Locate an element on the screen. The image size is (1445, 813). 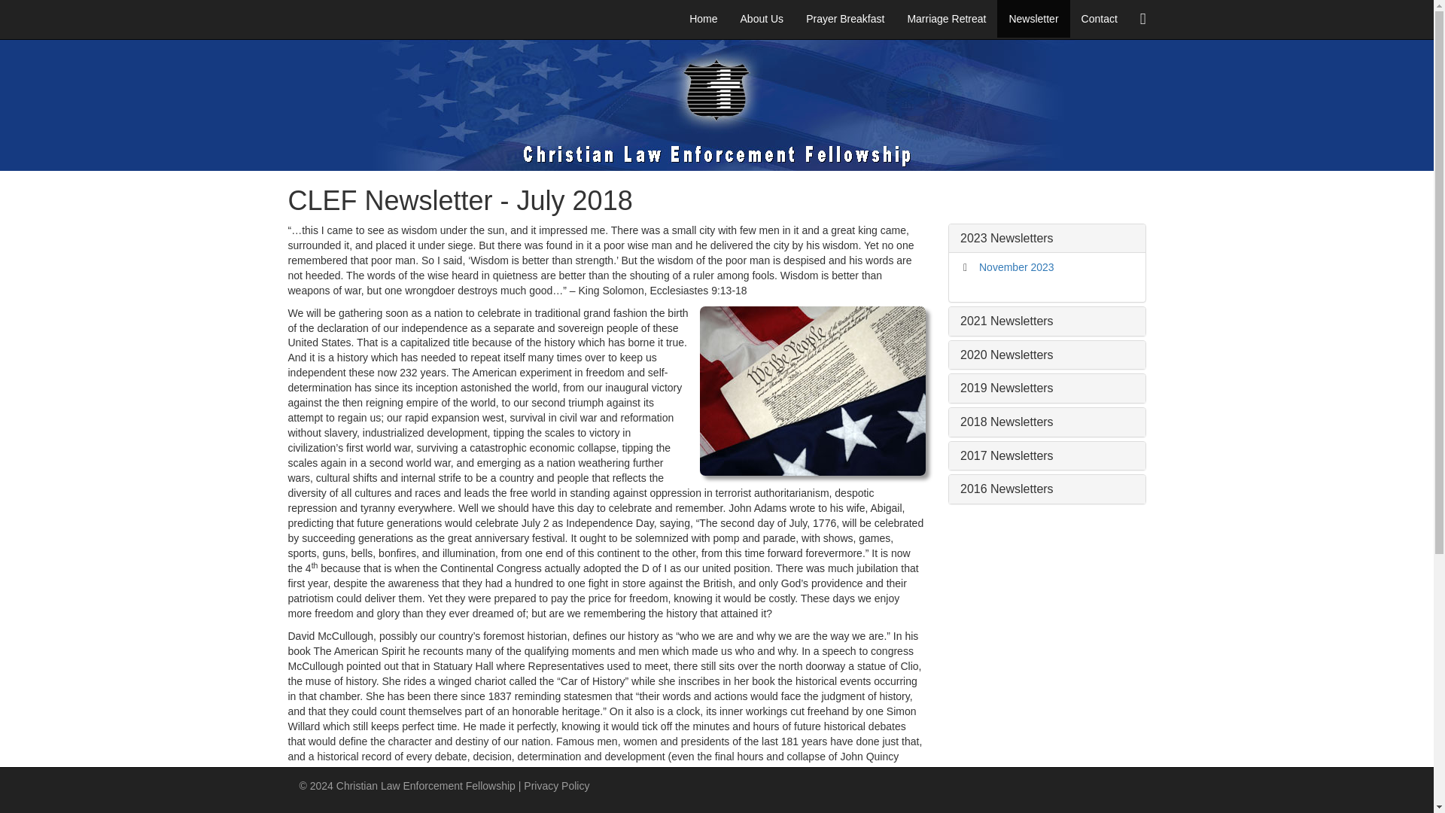
November 2023 is located at coordinates (1017, 266).